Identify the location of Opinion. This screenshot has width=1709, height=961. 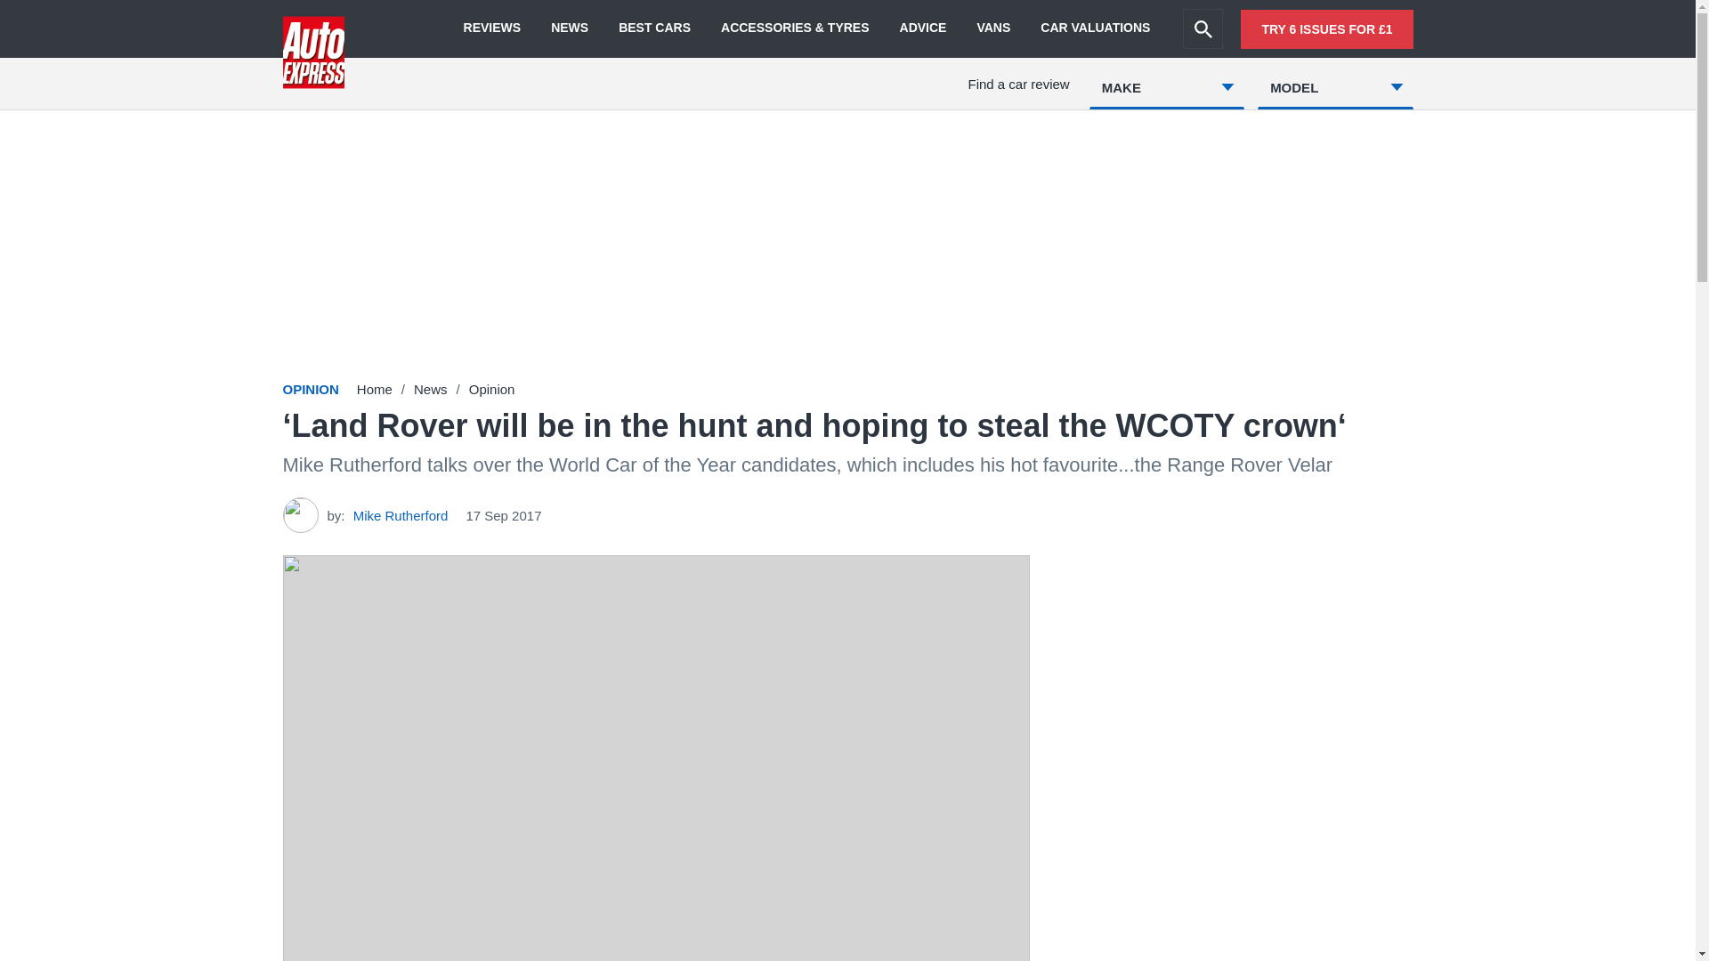
(491, 389).